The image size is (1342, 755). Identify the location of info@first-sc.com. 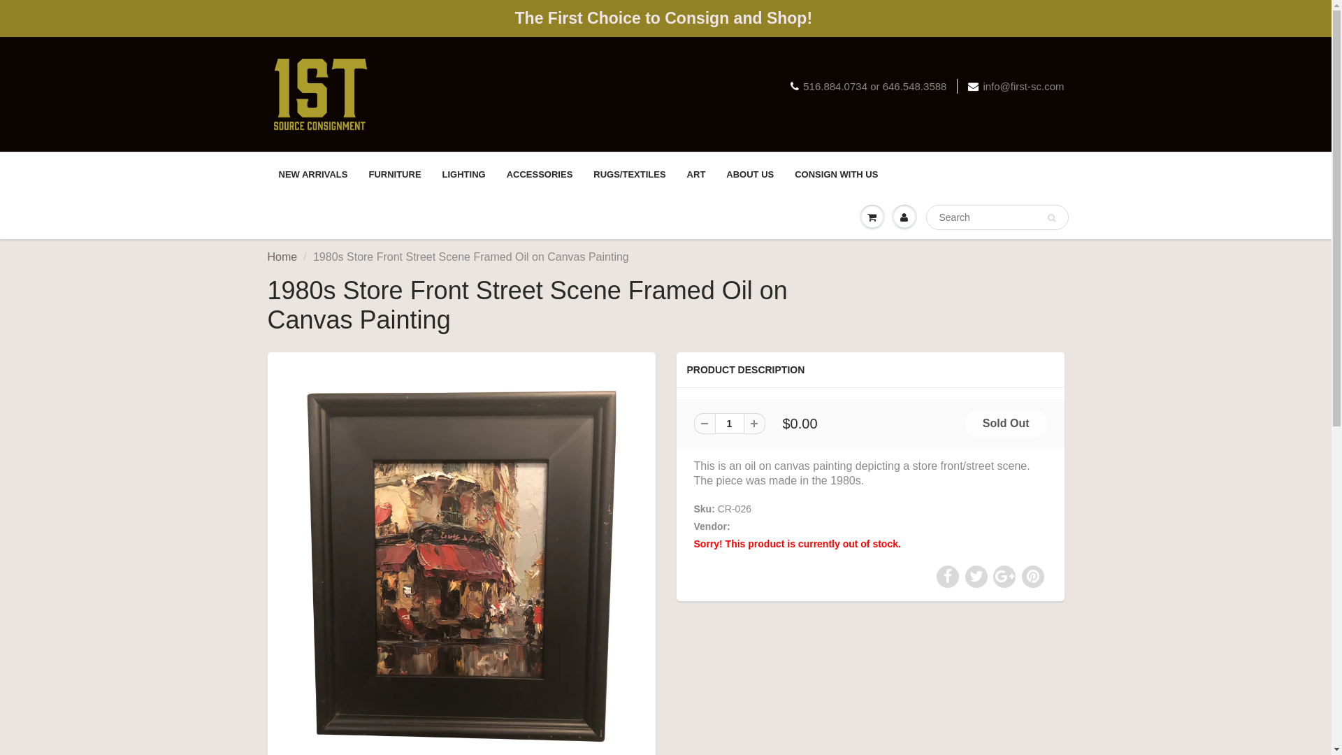
(1016, 87).